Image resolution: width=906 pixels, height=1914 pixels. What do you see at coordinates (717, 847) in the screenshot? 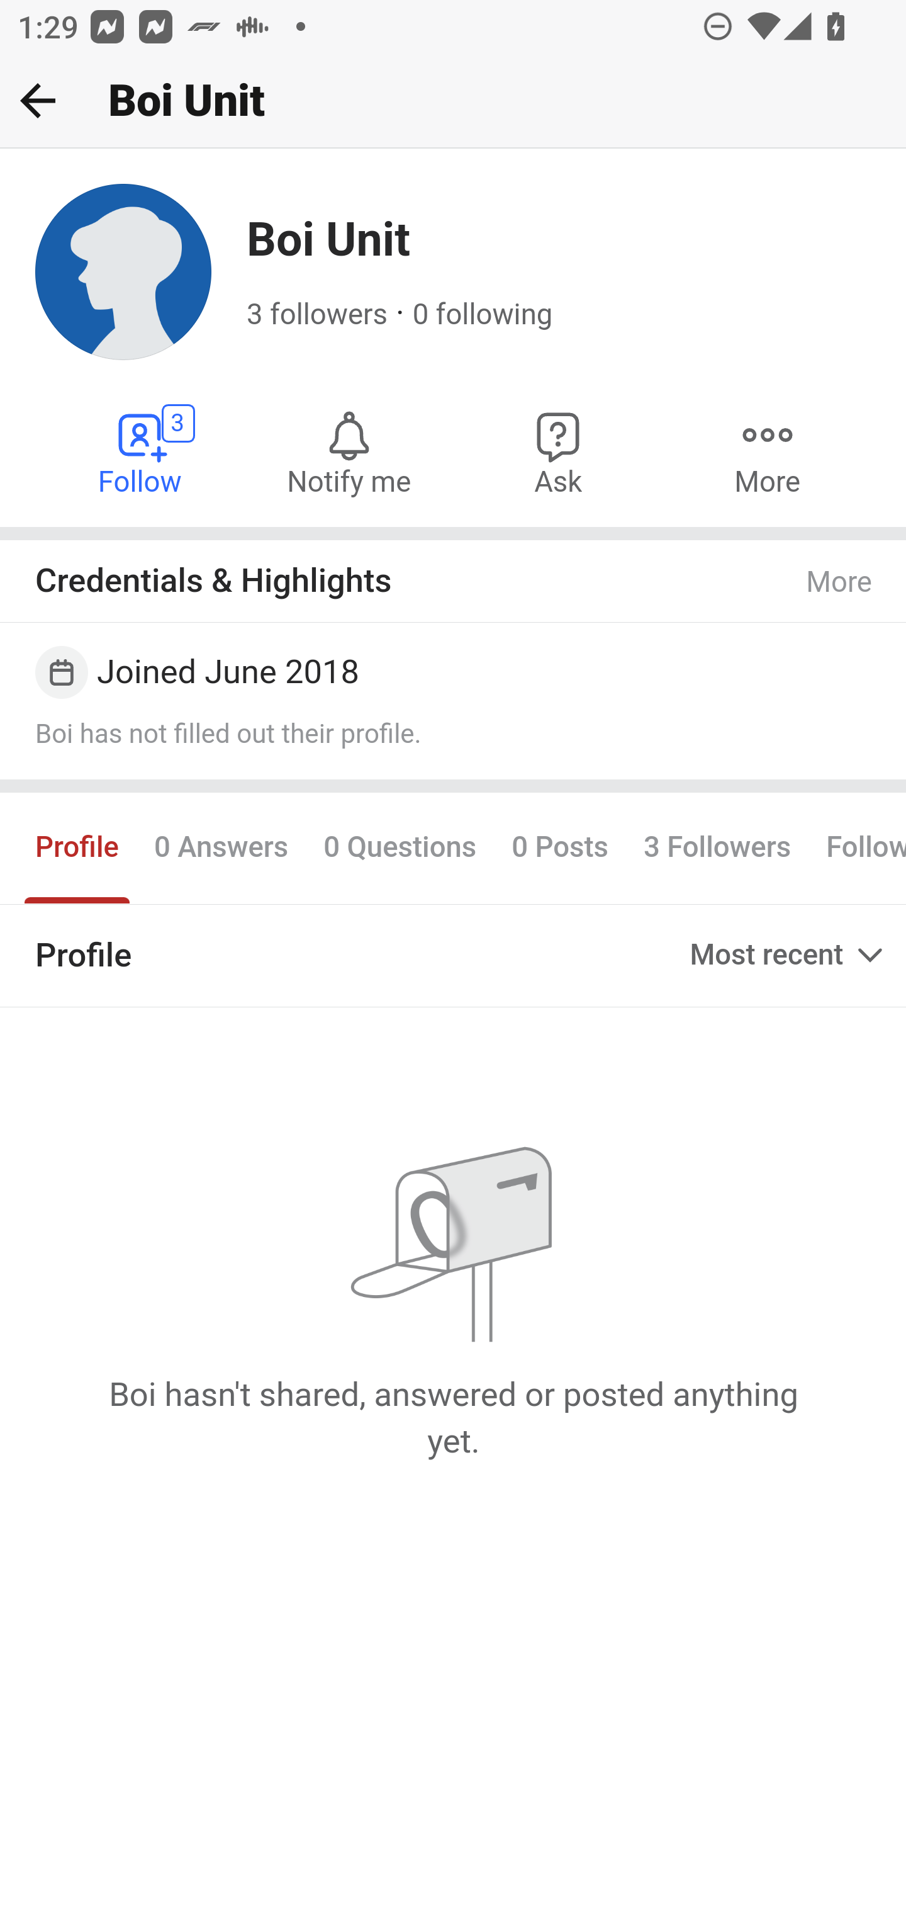
I see `3 Followers` at bounding box center [717, 847].